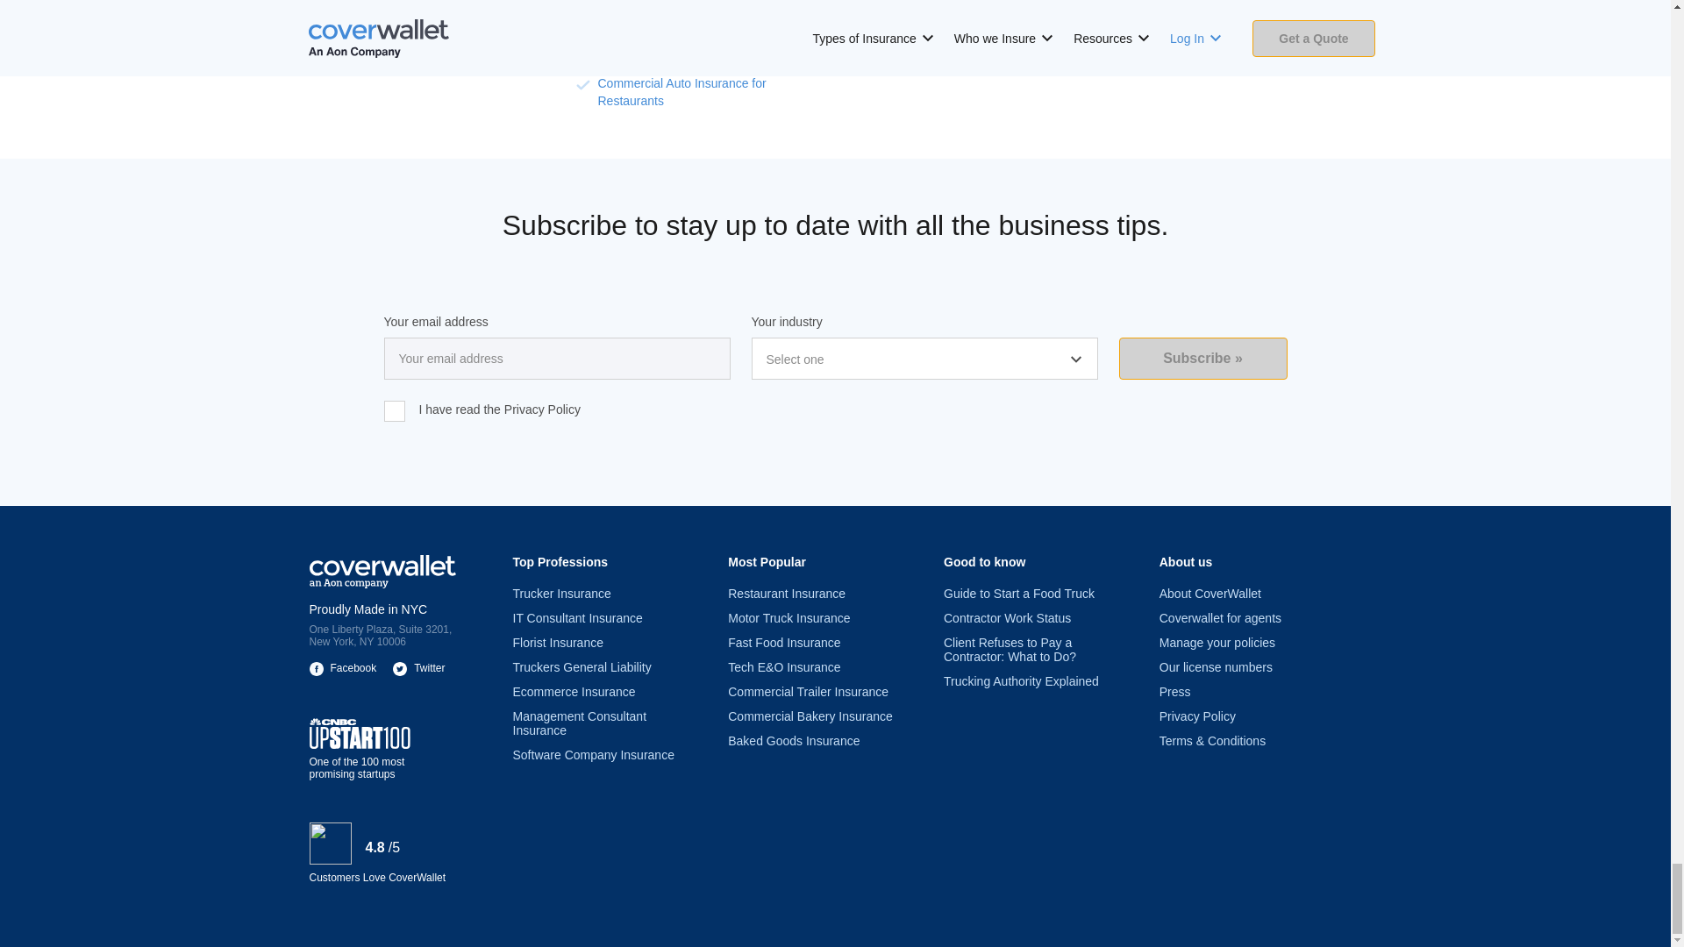  I want to click on on, so click(395, 410).